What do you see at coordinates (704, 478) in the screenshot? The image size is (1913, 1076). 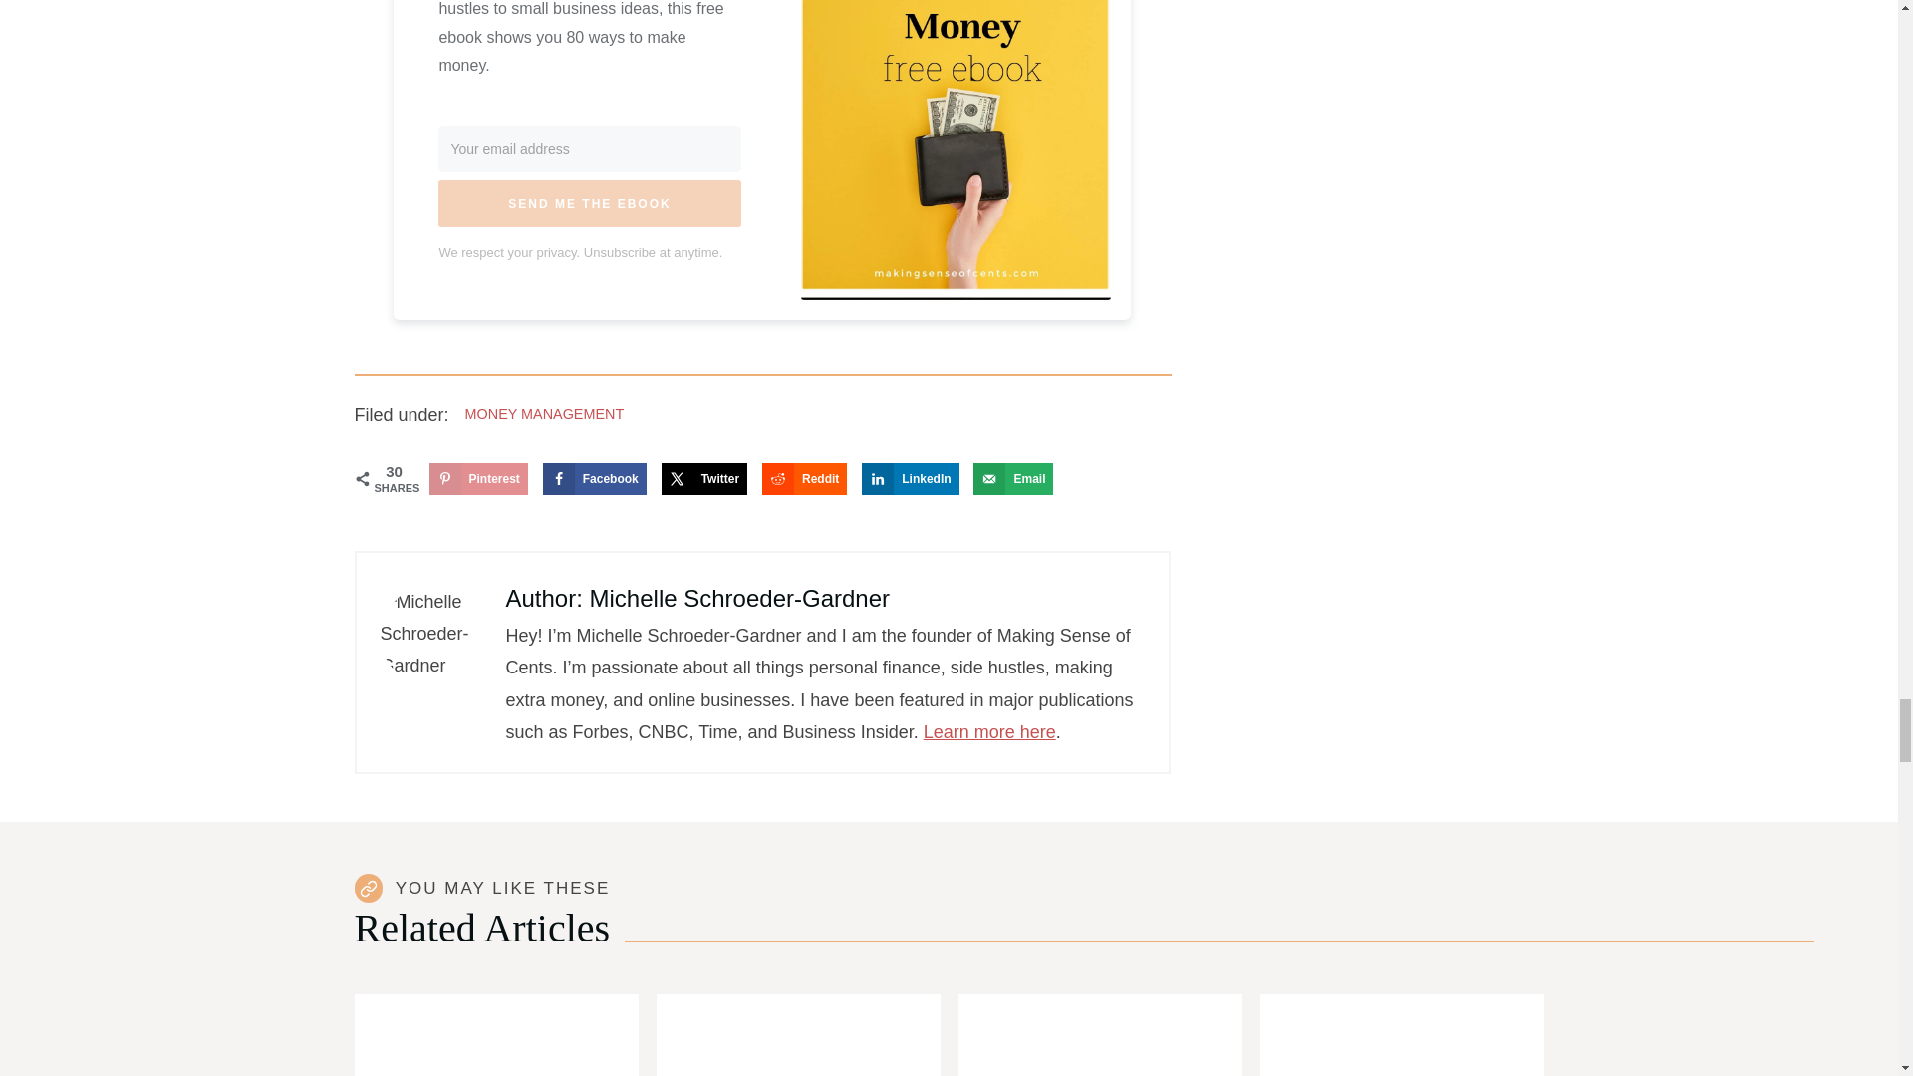 I see `Twitter` at bounding box center [704, 478].